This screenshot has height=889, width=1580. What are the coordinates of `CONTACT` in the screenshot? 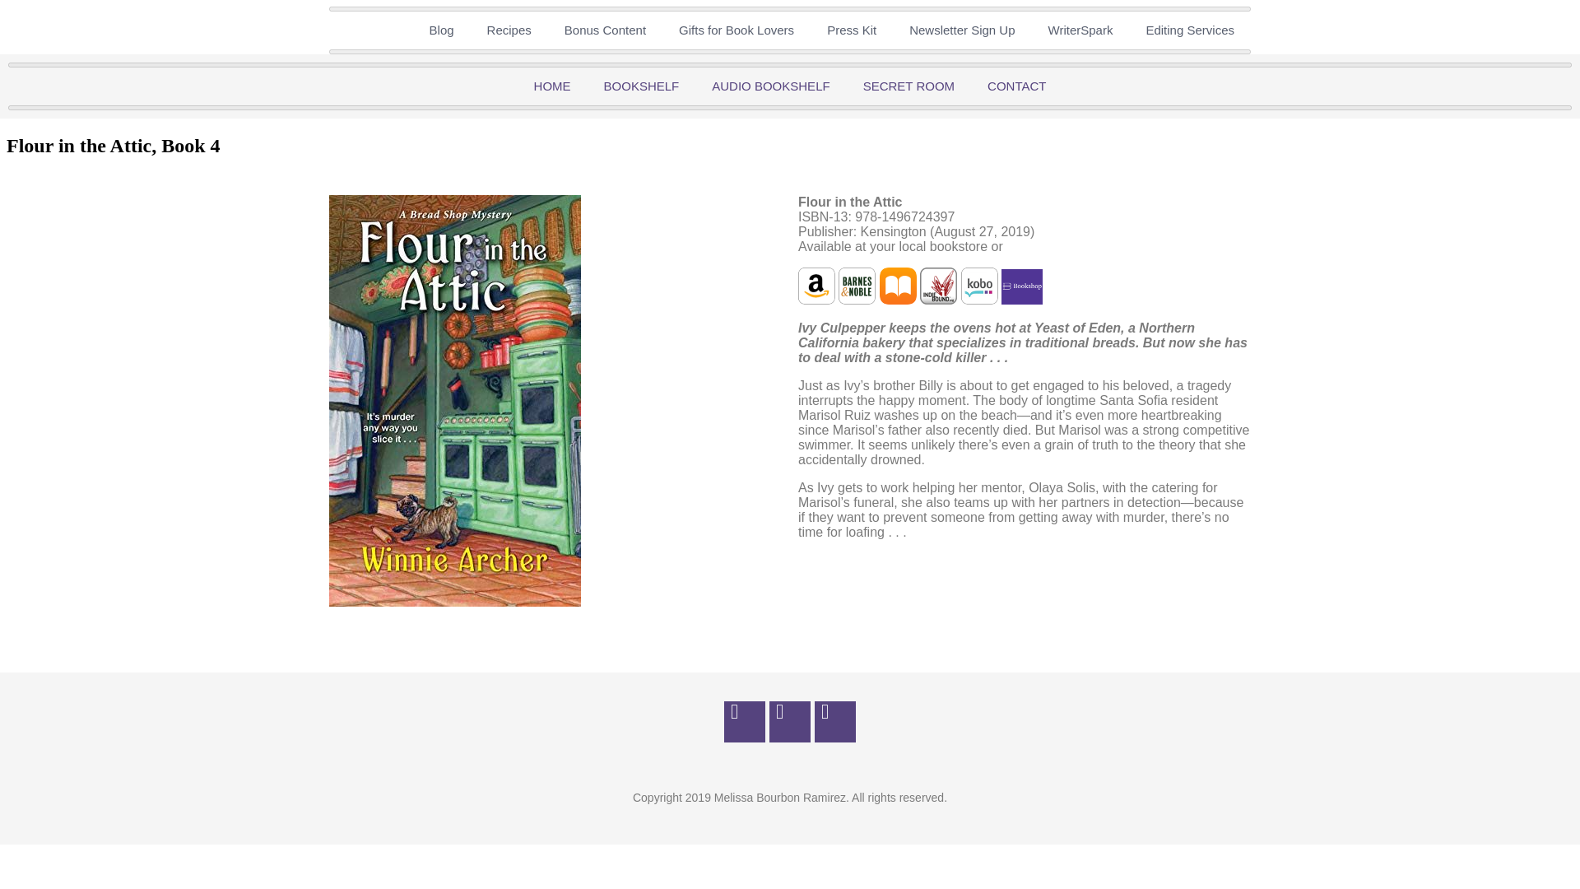 It's located at (1016, 86).